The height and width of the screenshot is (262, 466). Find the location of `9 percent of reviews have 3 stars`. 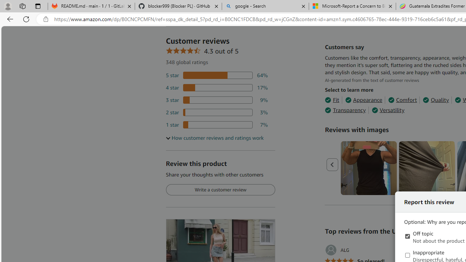

9 percent of reviews have 3 stars is located at coordinates (217, 100).